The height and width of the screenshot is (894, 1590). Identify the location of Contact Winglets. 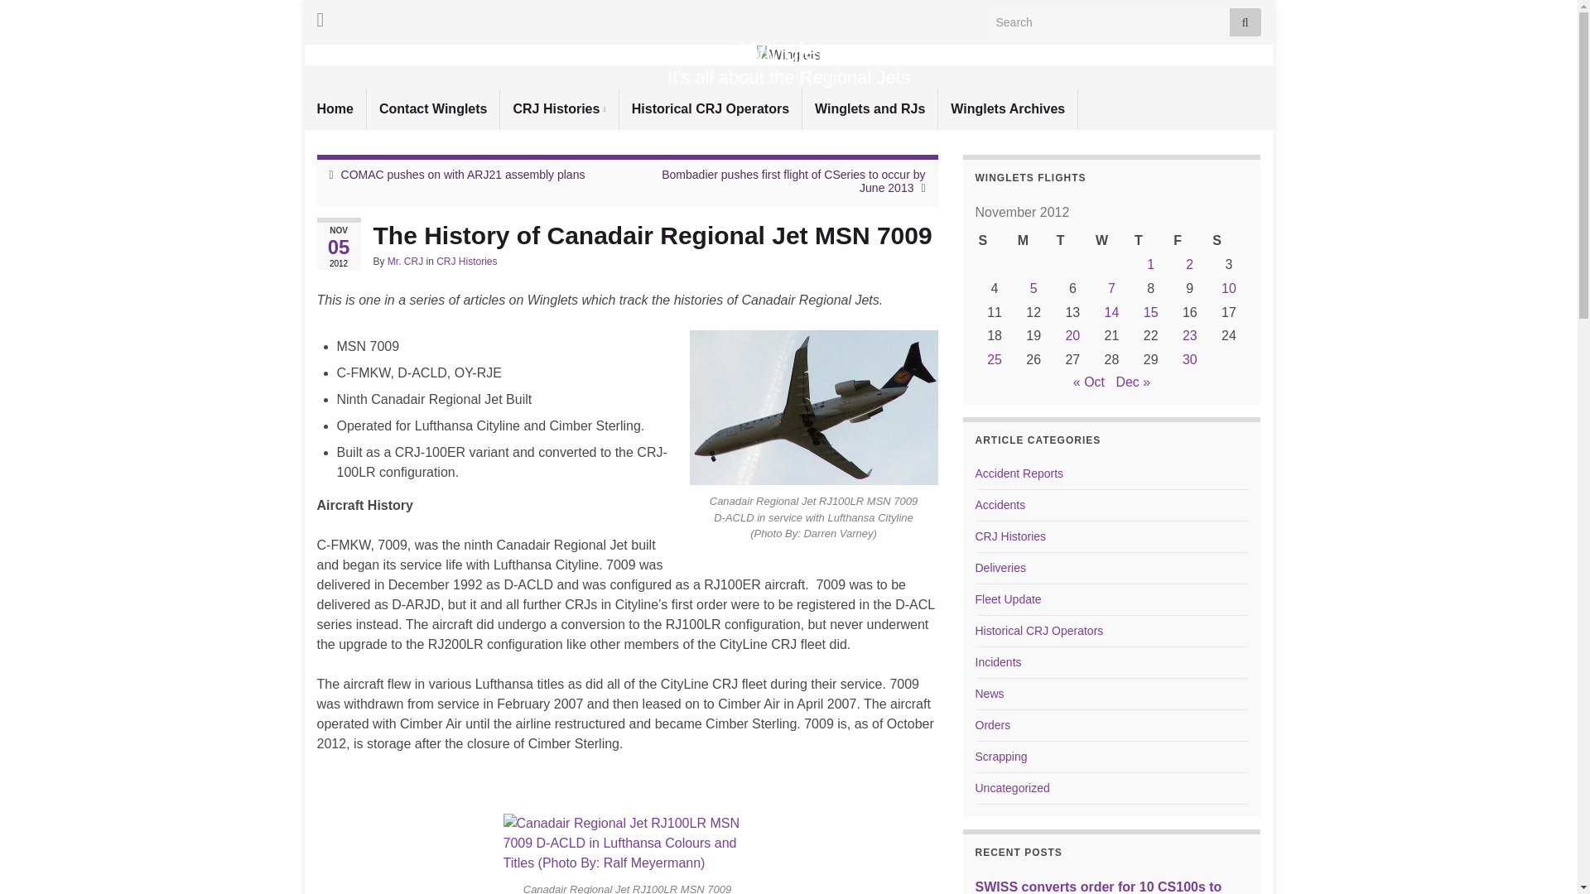
(434, 108).